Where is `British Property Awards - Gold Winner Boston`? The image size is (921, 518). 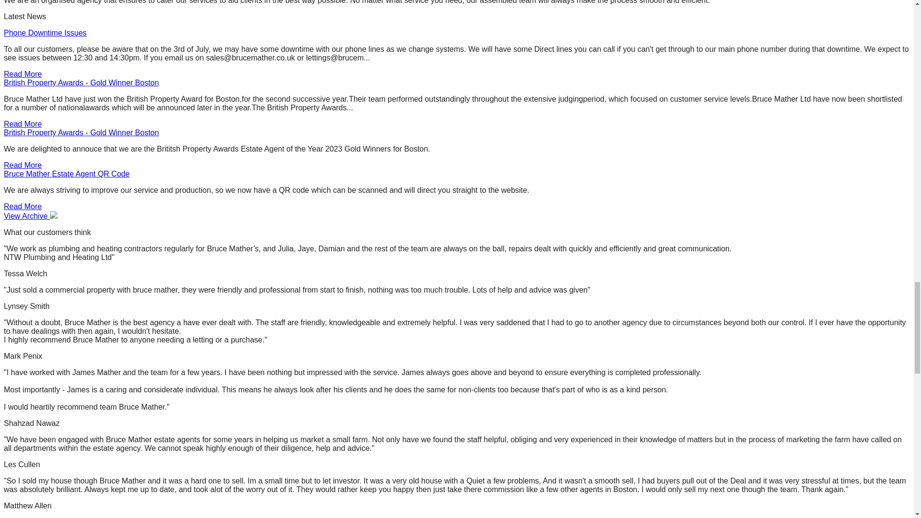
British Property Awards - Gold Winner Boston is located at coordinates (81, 82).